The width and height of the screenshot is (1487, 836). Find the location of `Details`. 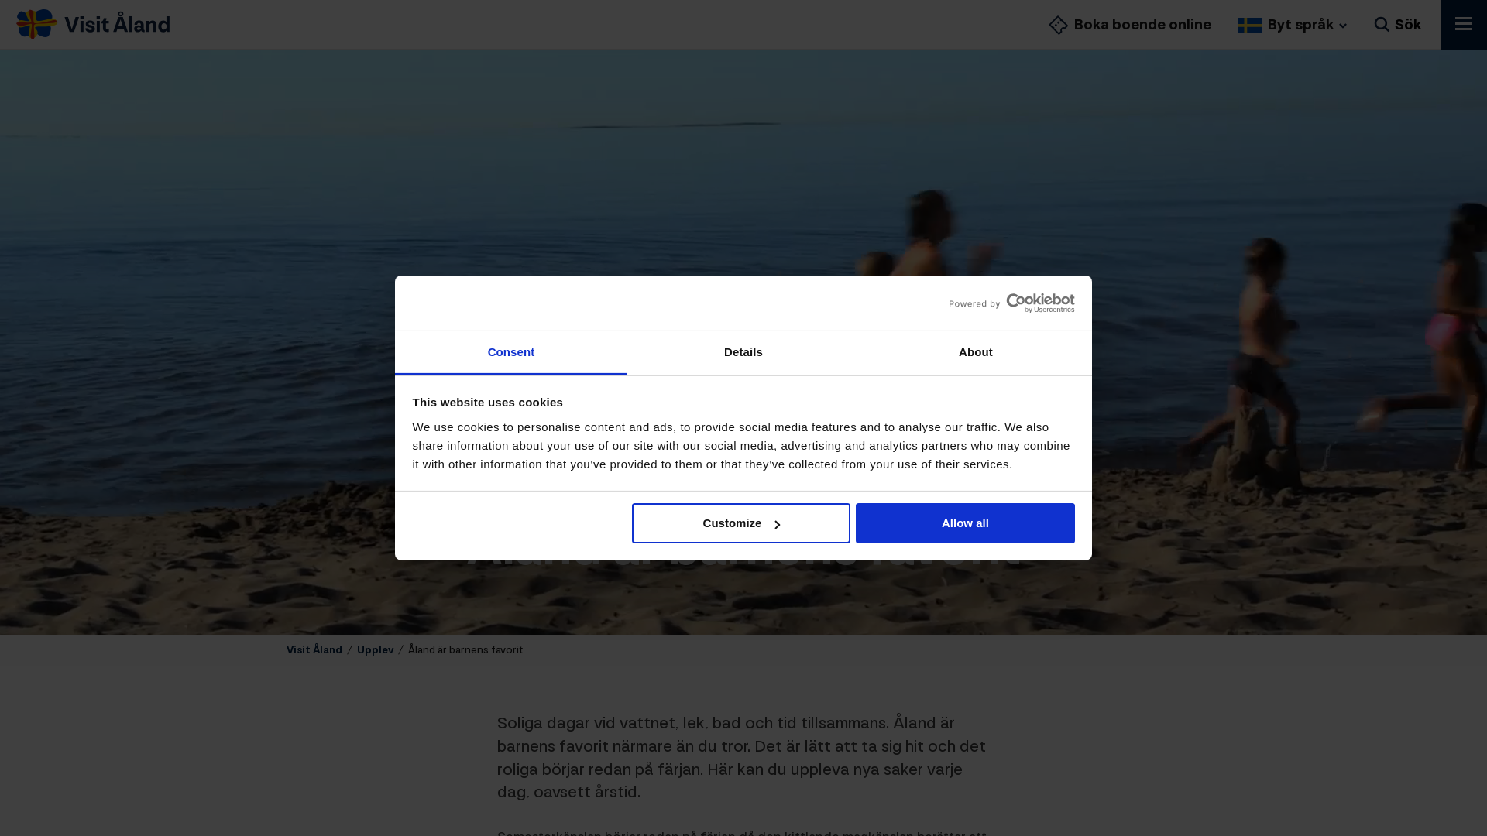

Details is located at coordinates (743, 353).